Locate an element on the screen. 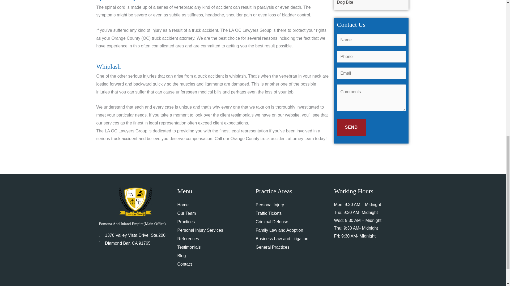 The image size is (510, 286). SEND is located at coordinates (351, 127).